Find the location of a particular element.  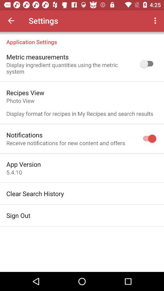

press receive notifications for icon is located at coordinates (66, 143).